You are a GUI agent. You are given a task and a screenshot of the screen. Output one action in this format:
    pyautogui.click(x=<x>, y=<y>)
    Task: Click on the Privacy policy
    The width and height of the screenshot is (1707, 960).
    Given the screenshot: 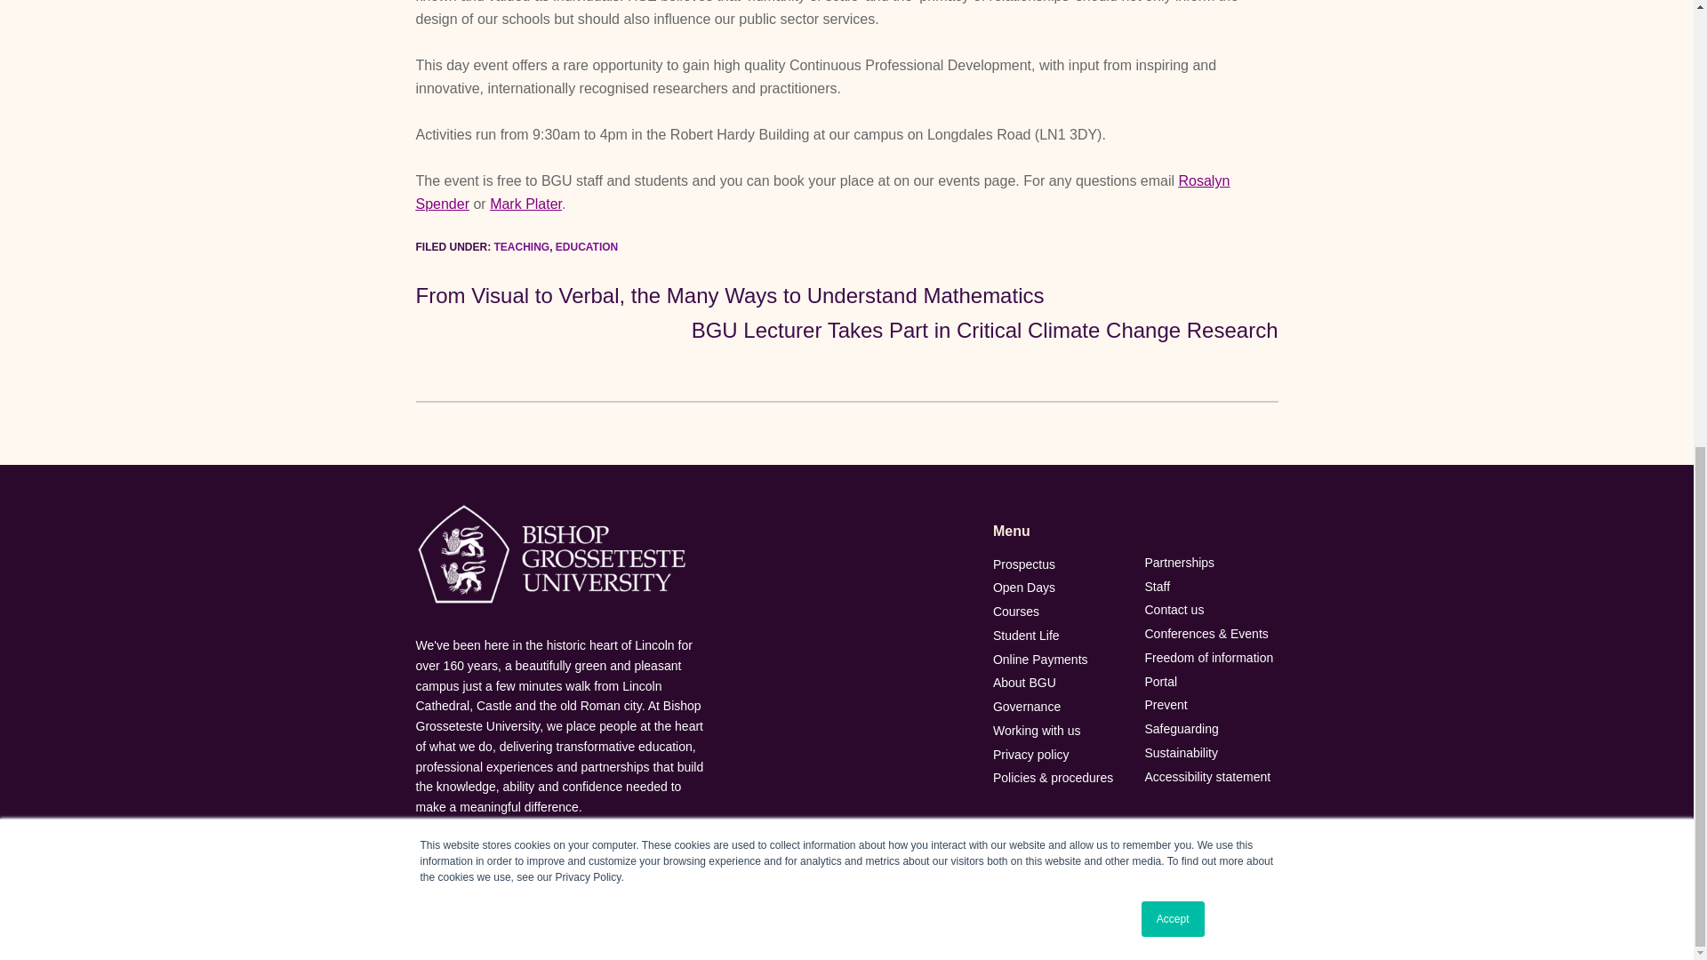 What is the action you would take?
    pyautogui.click(x=1060, y=754)
    